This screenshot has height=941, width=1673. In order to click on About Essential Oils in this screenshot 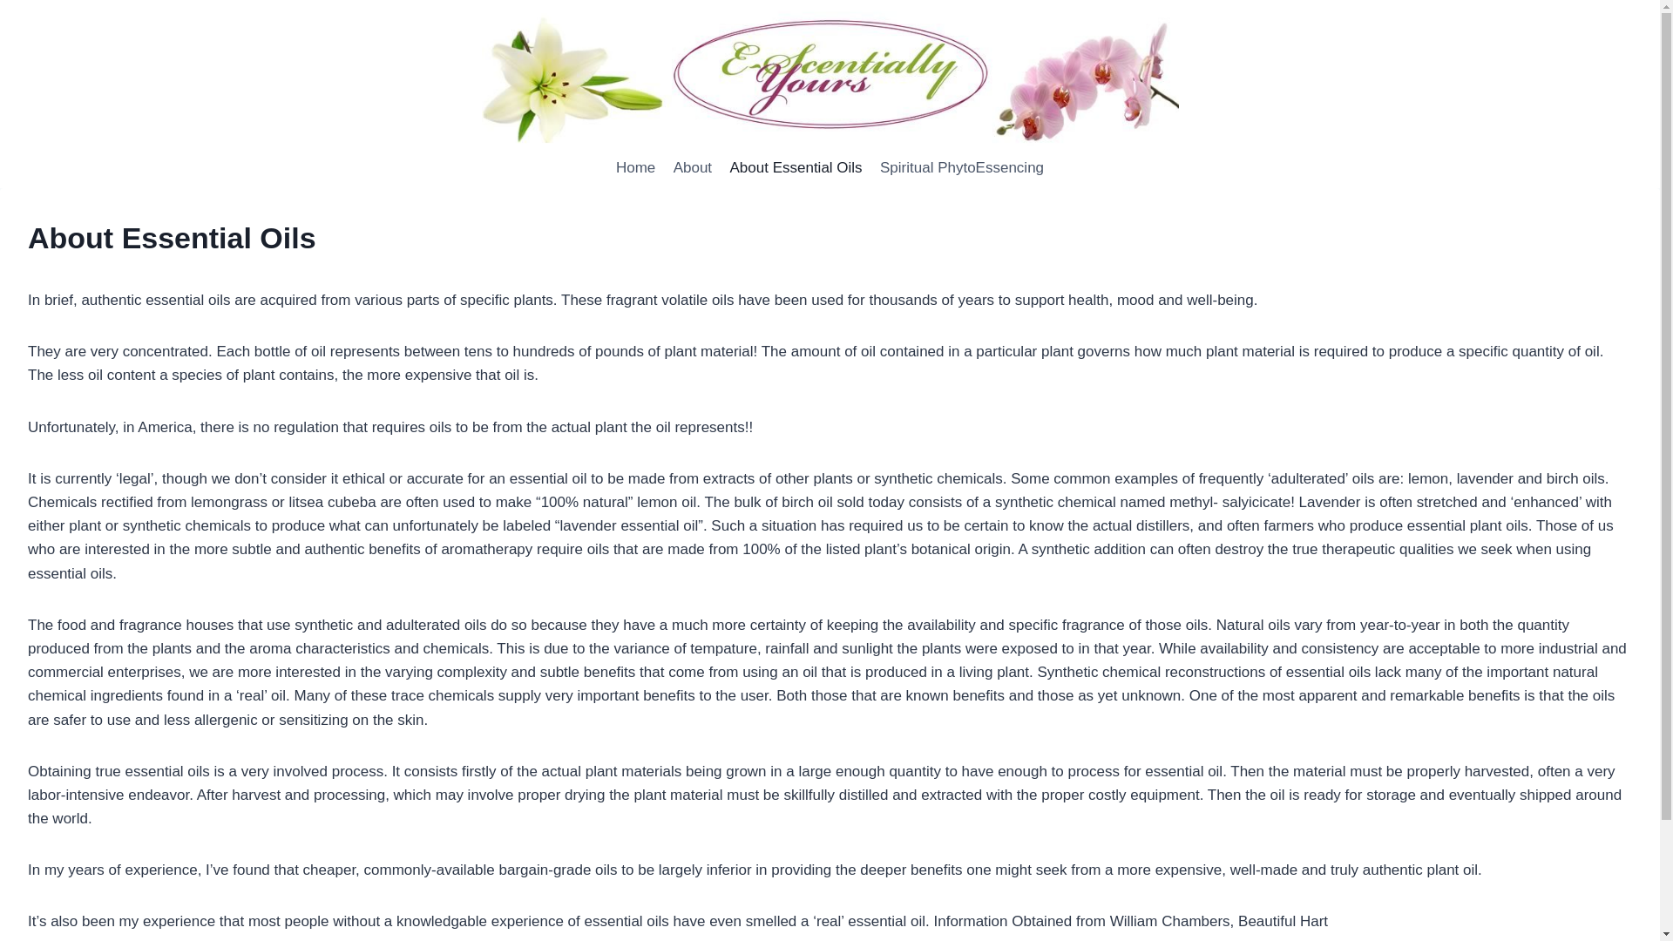, I will do `click(796, 167)`.